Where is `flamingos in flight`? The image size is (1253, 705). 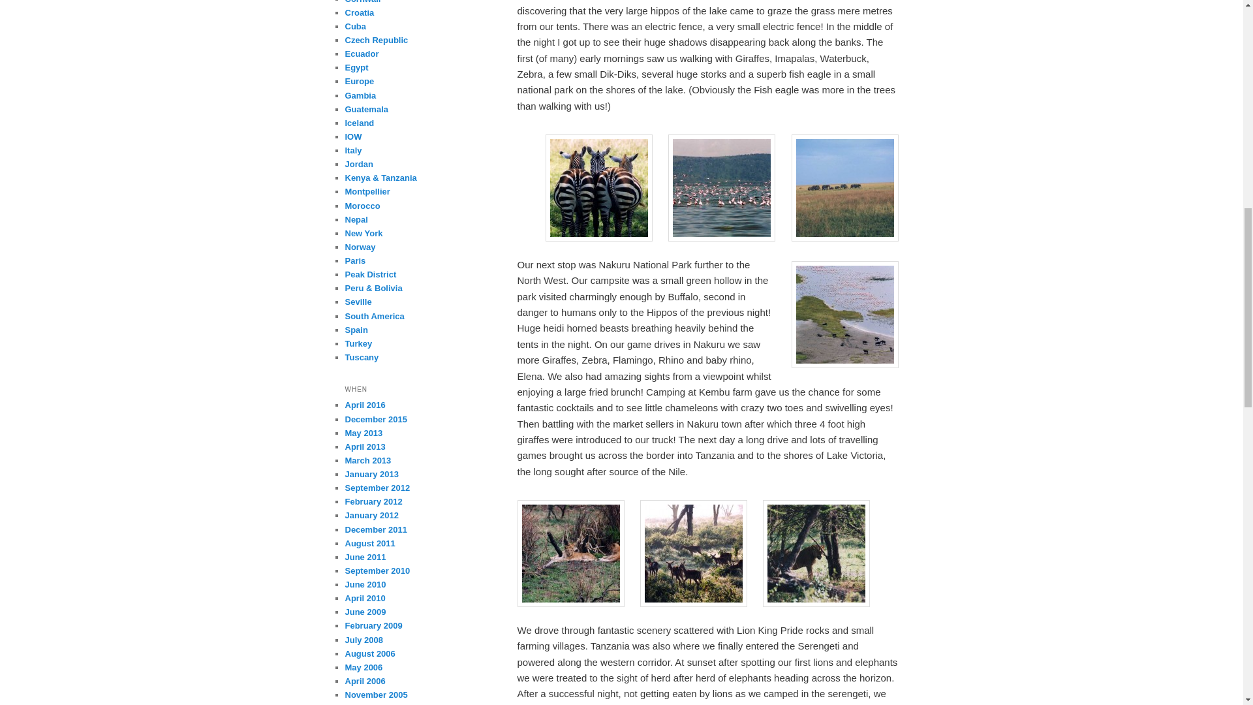
flamingos in flight is located at coordinates (722, 188).